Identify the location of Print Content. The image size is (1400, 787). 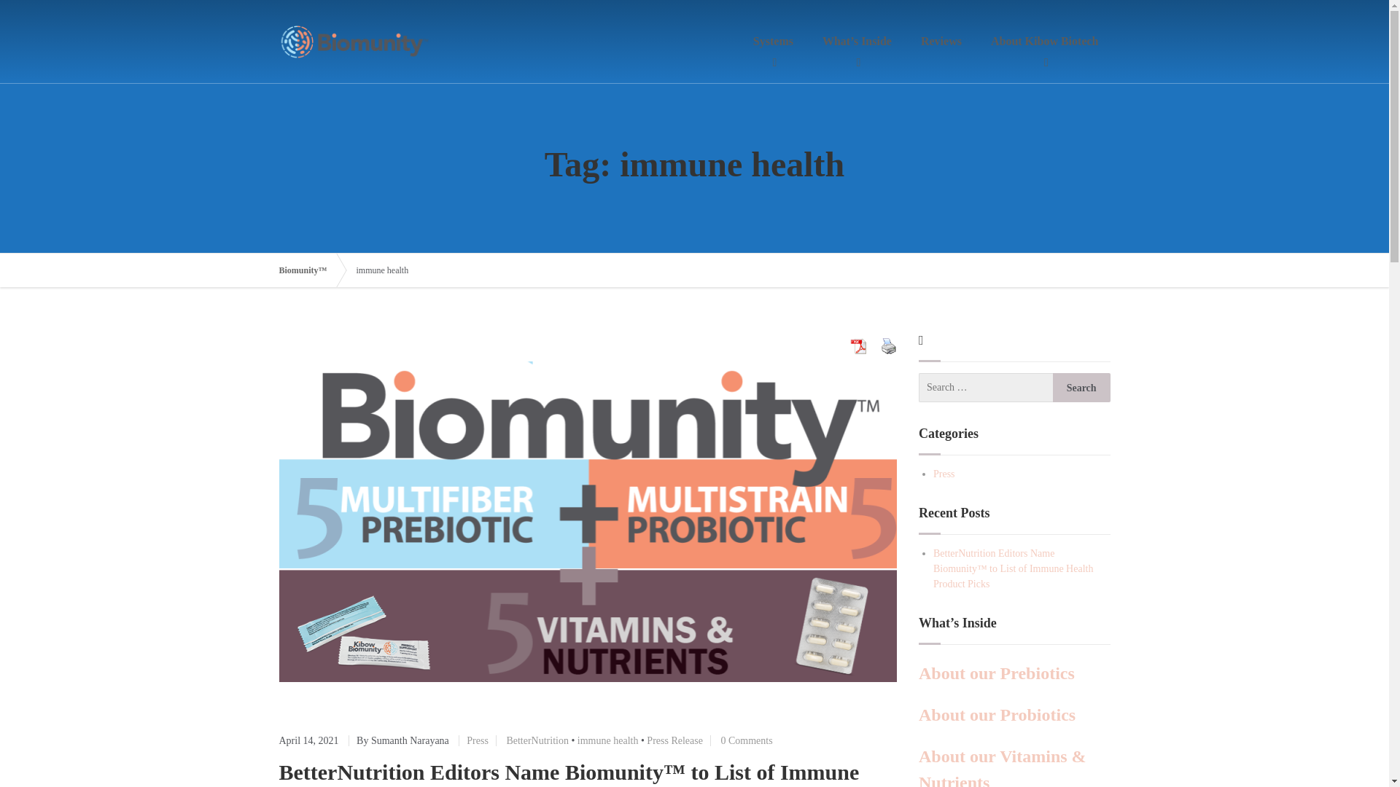
(888, 346).